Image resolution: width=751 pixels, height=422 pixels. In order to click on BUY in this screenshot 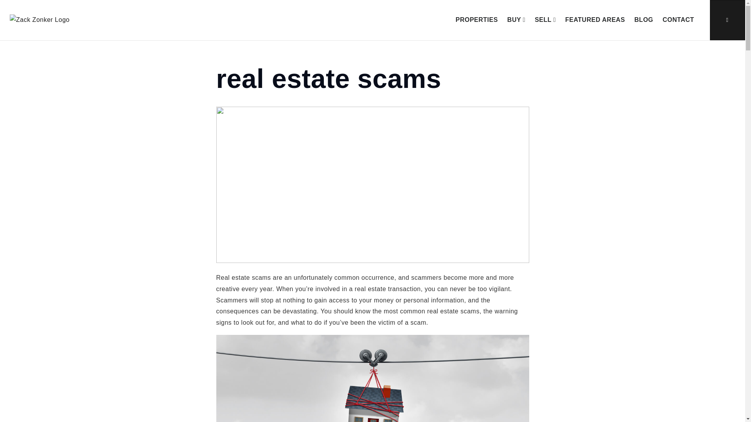, I will do `click(516, 20)`.